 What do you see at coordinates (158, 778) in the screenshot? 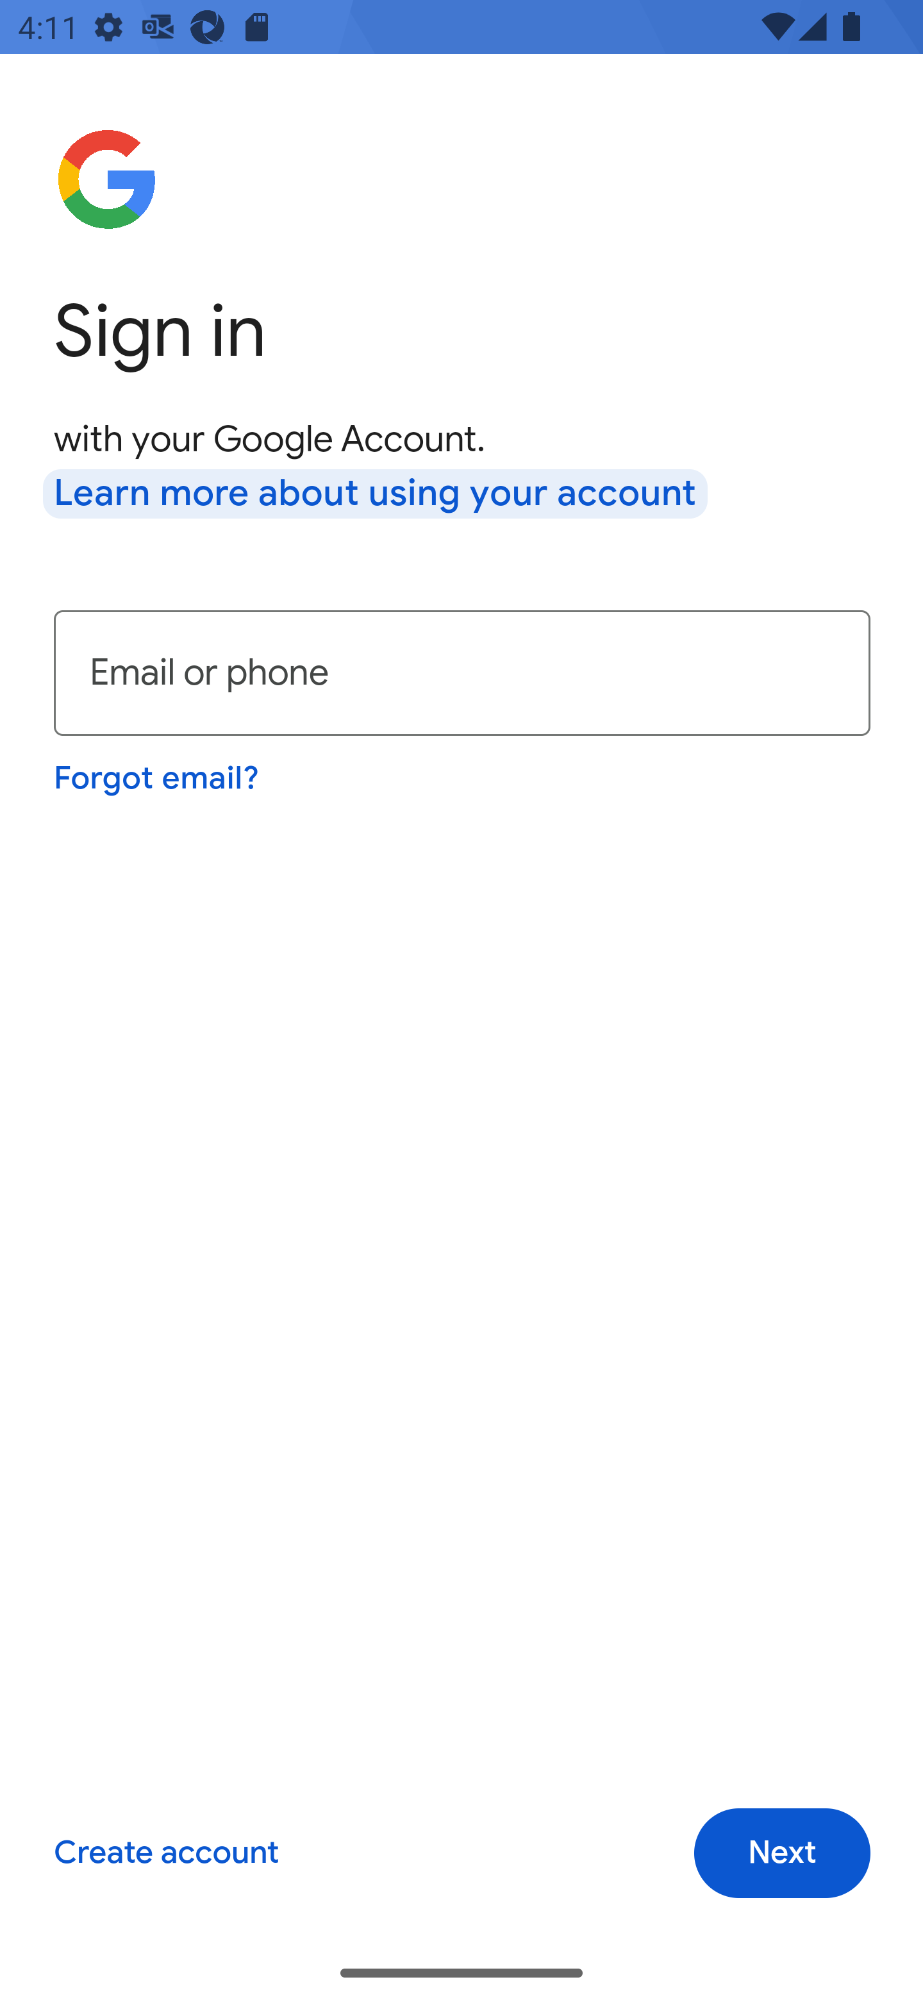
I see `Forgot email?` at bounding box center [158, 778].